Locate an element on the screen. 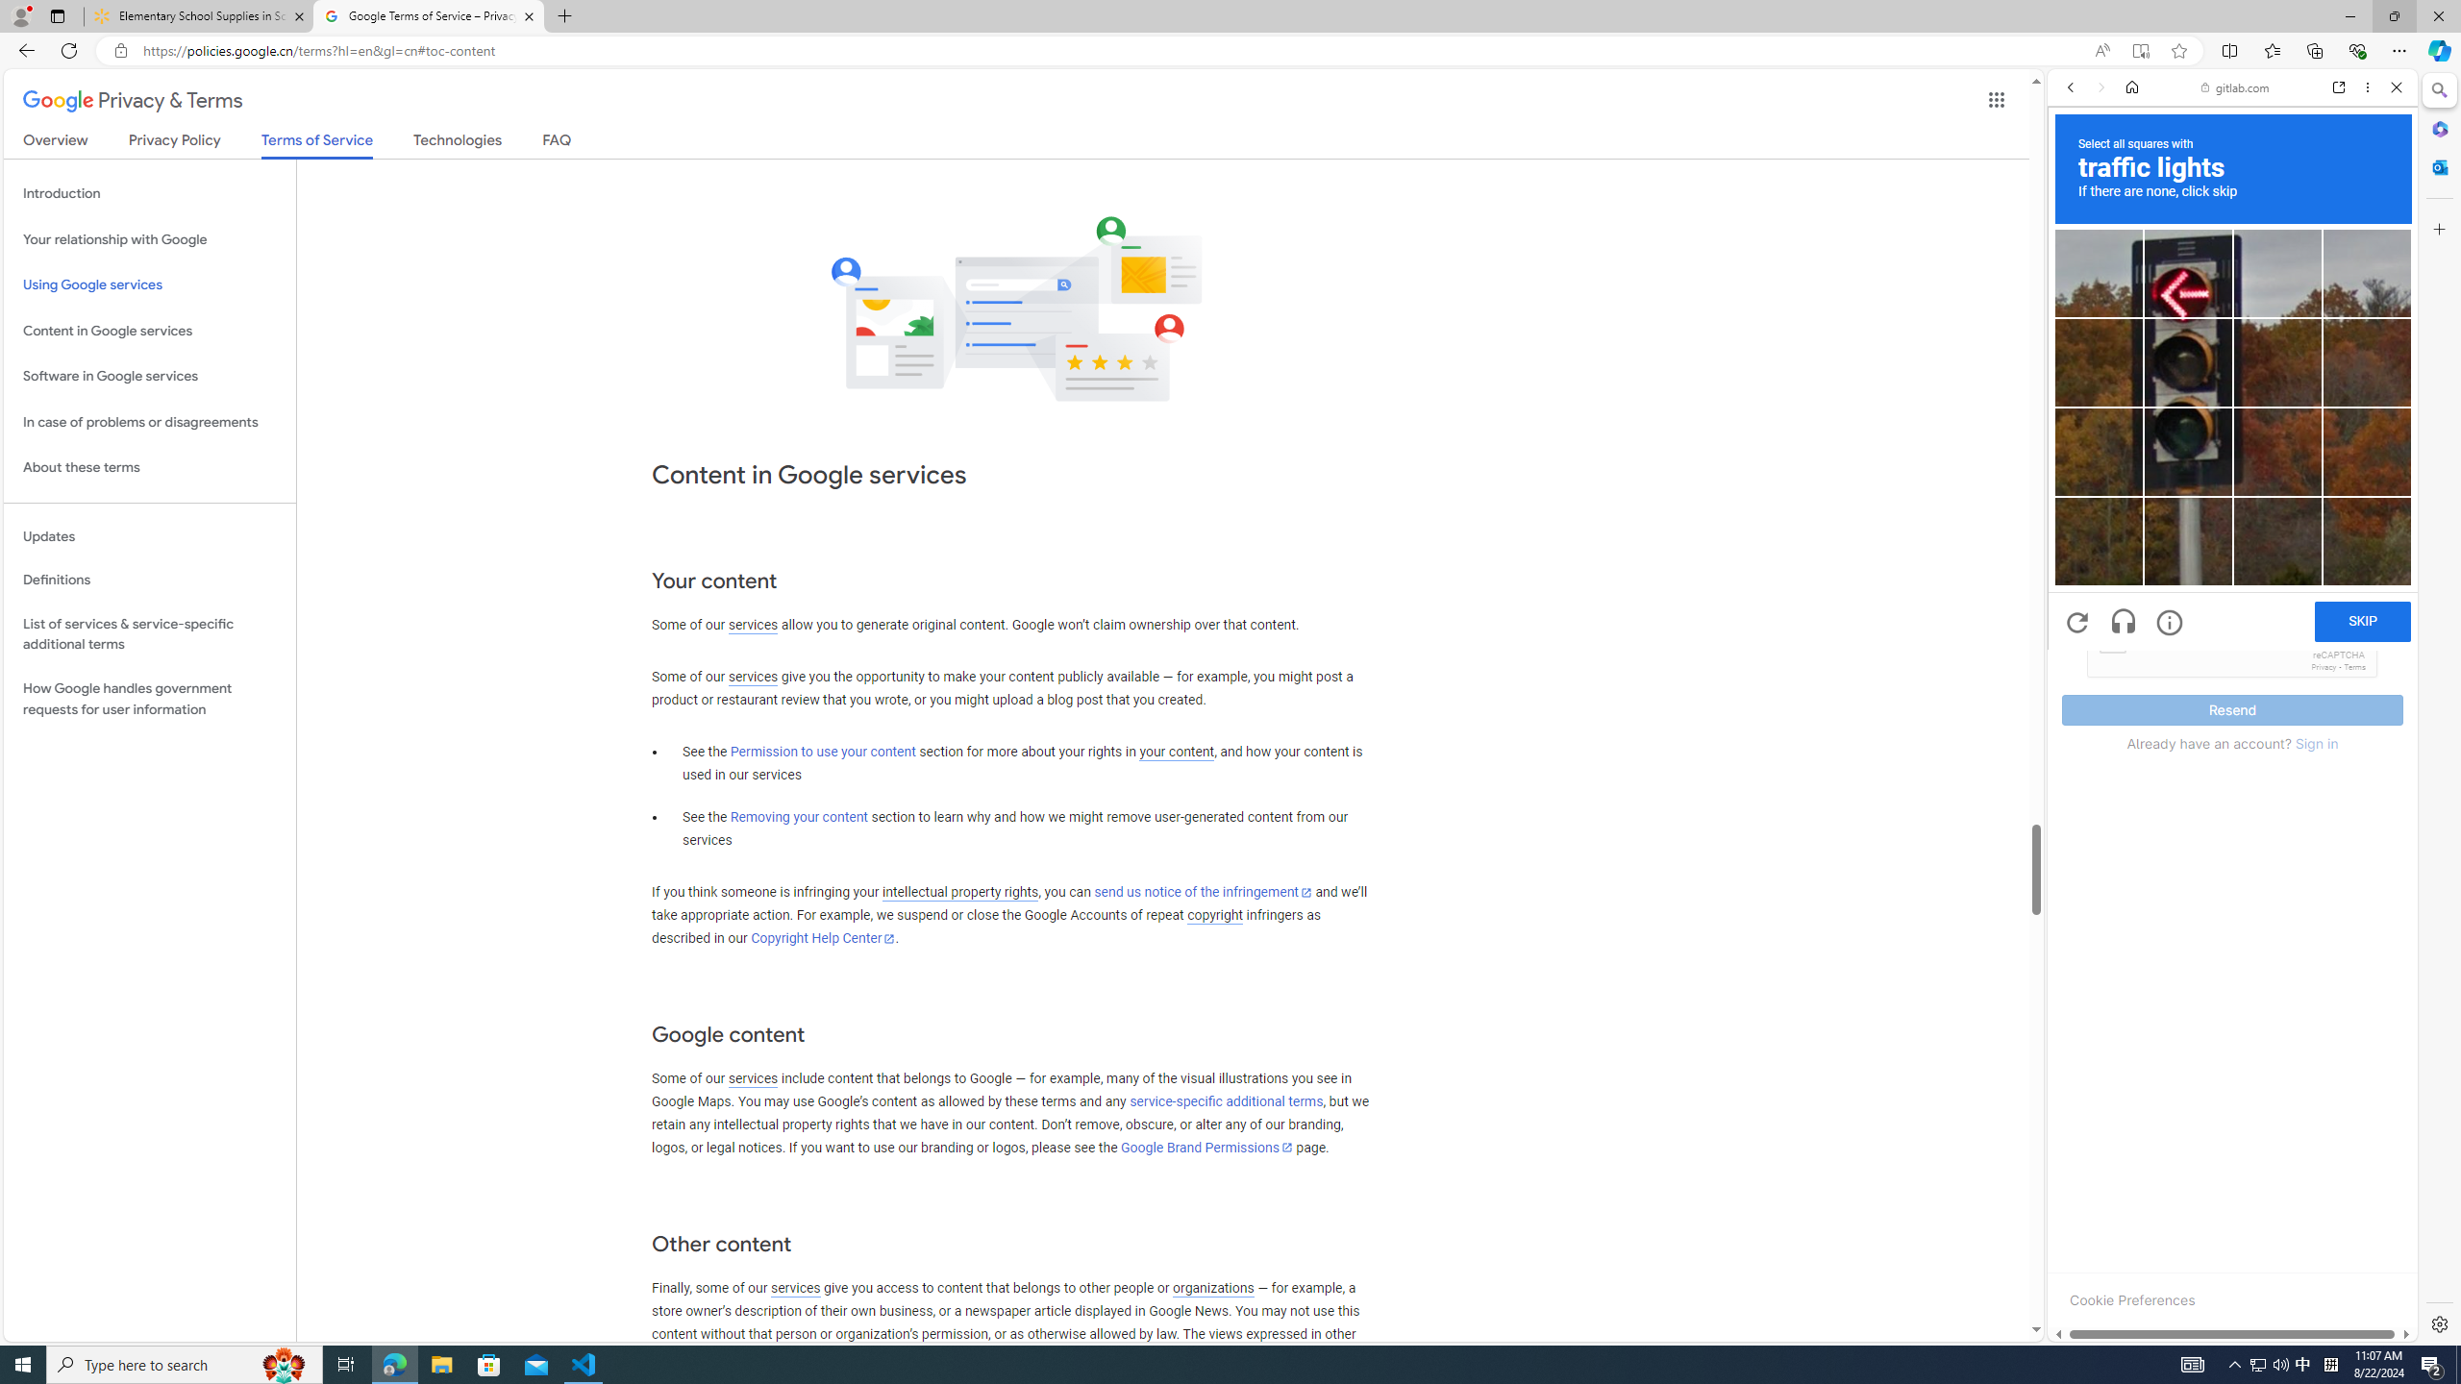 This screenshot has height=1384, width=2461. Dashboard is located at coordinates (2232, 617).